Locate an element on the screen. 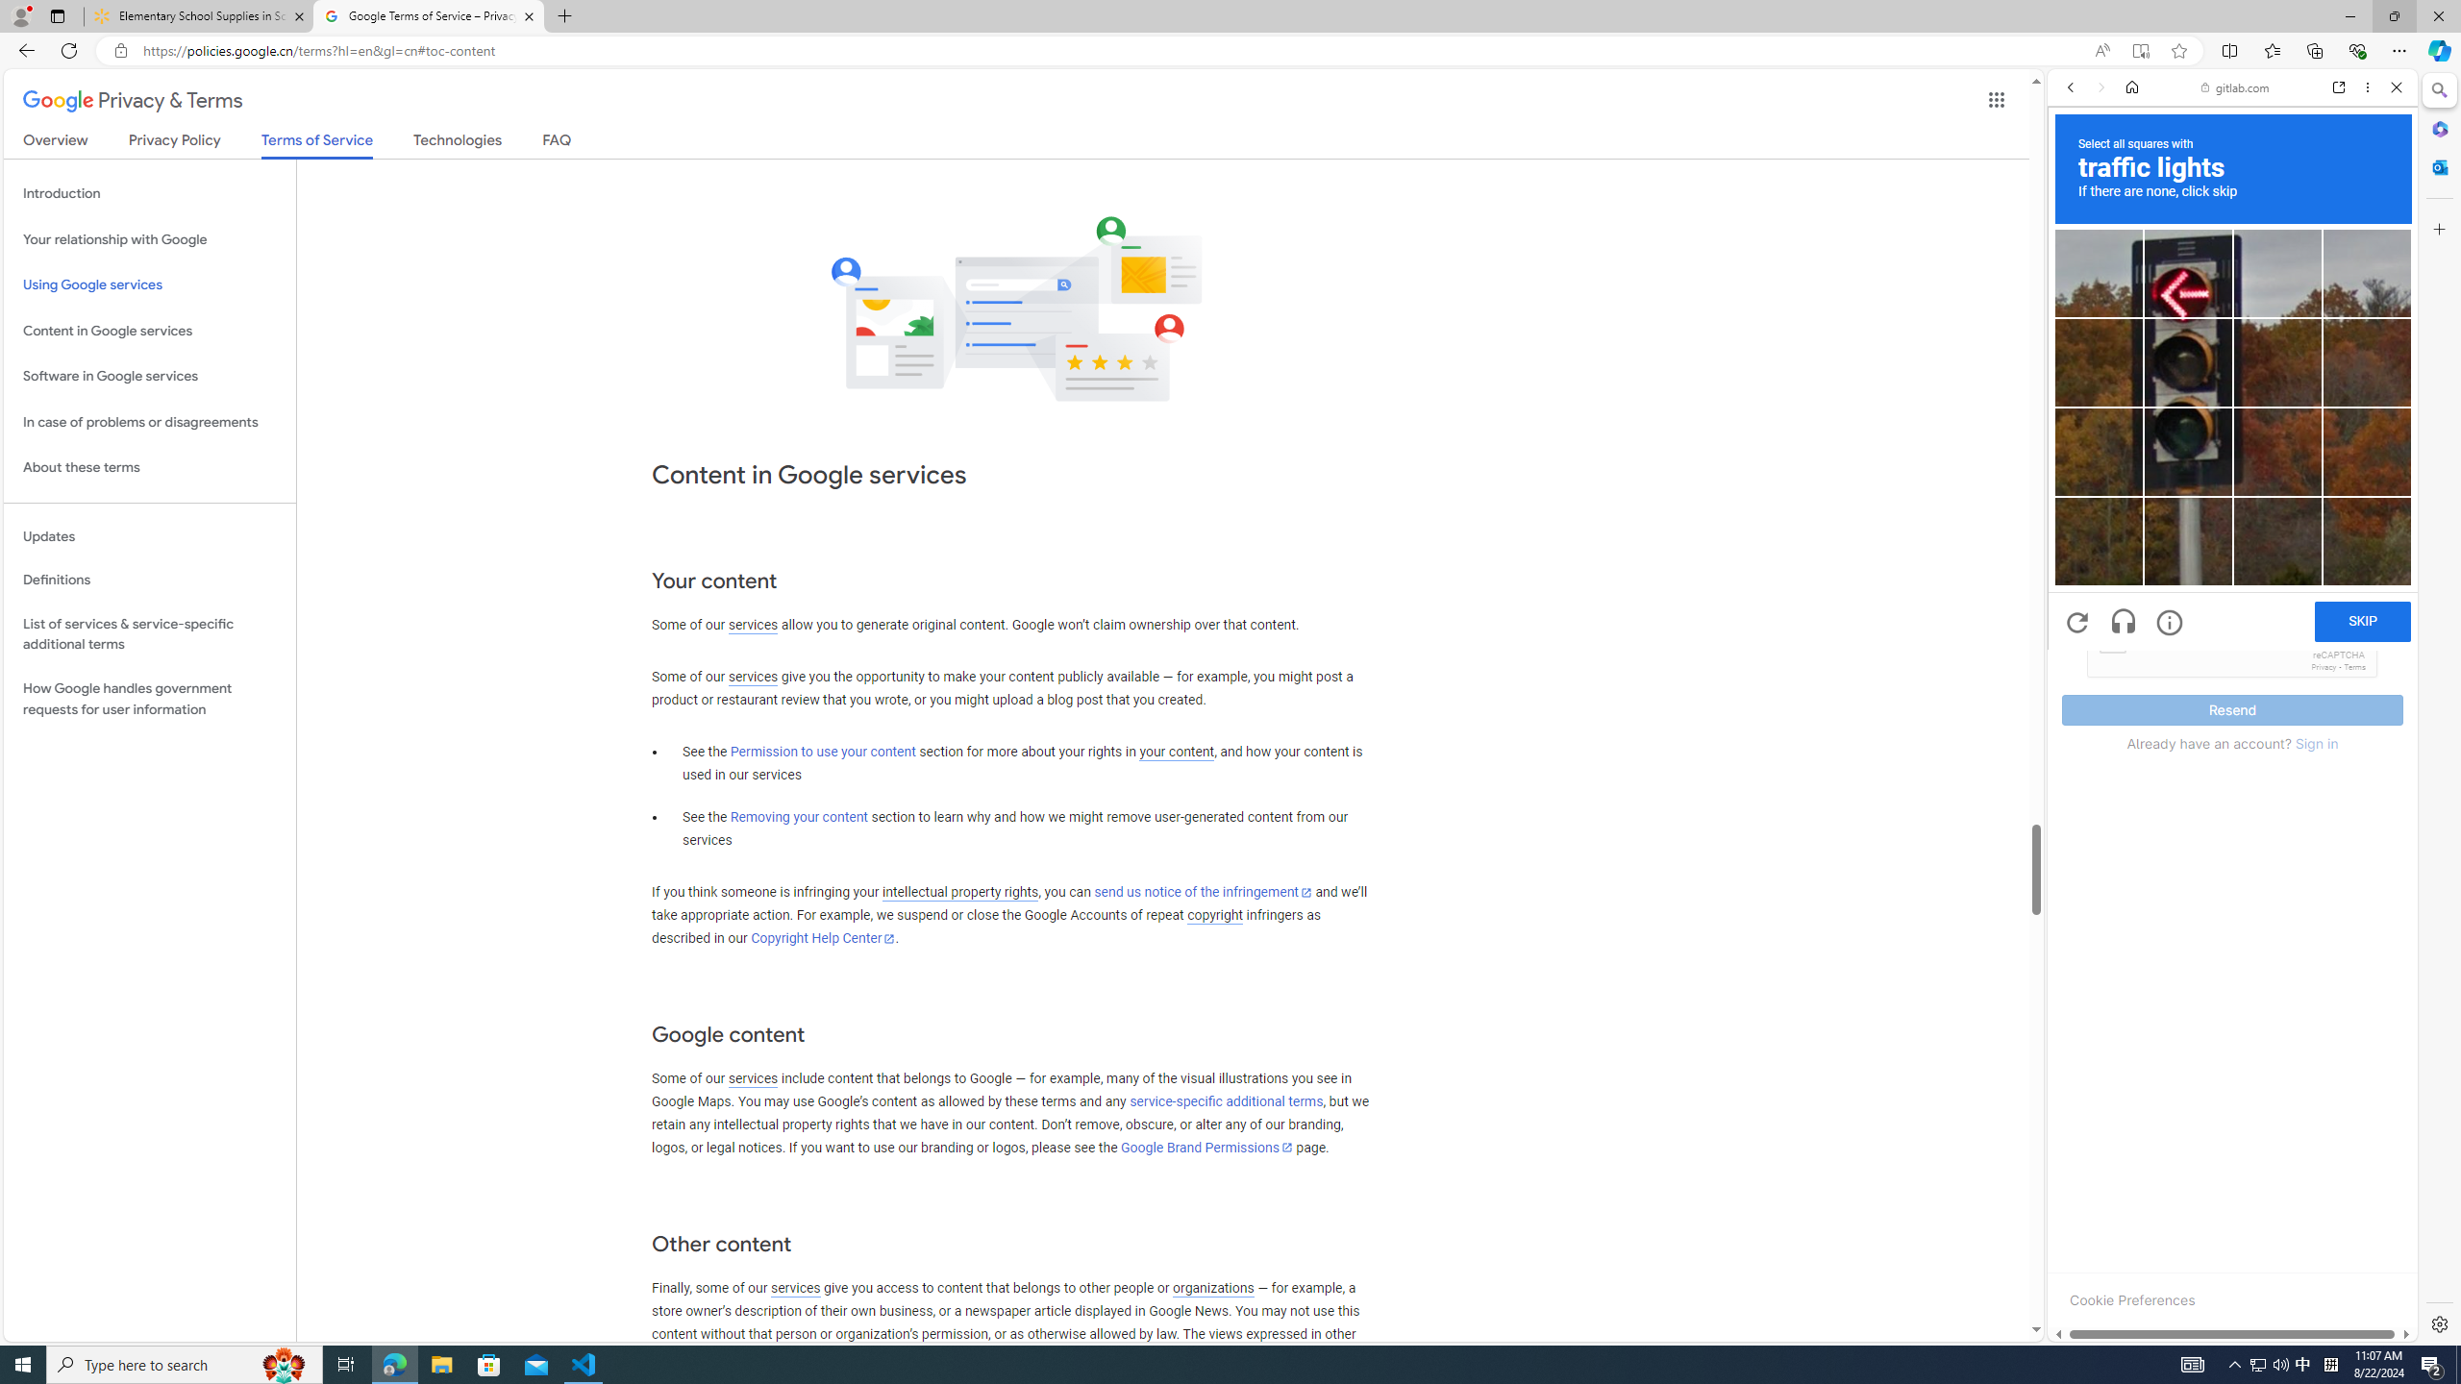 This screenshot has height=1384, width=2461. Dashboard is located at coordinates (2232, 617).